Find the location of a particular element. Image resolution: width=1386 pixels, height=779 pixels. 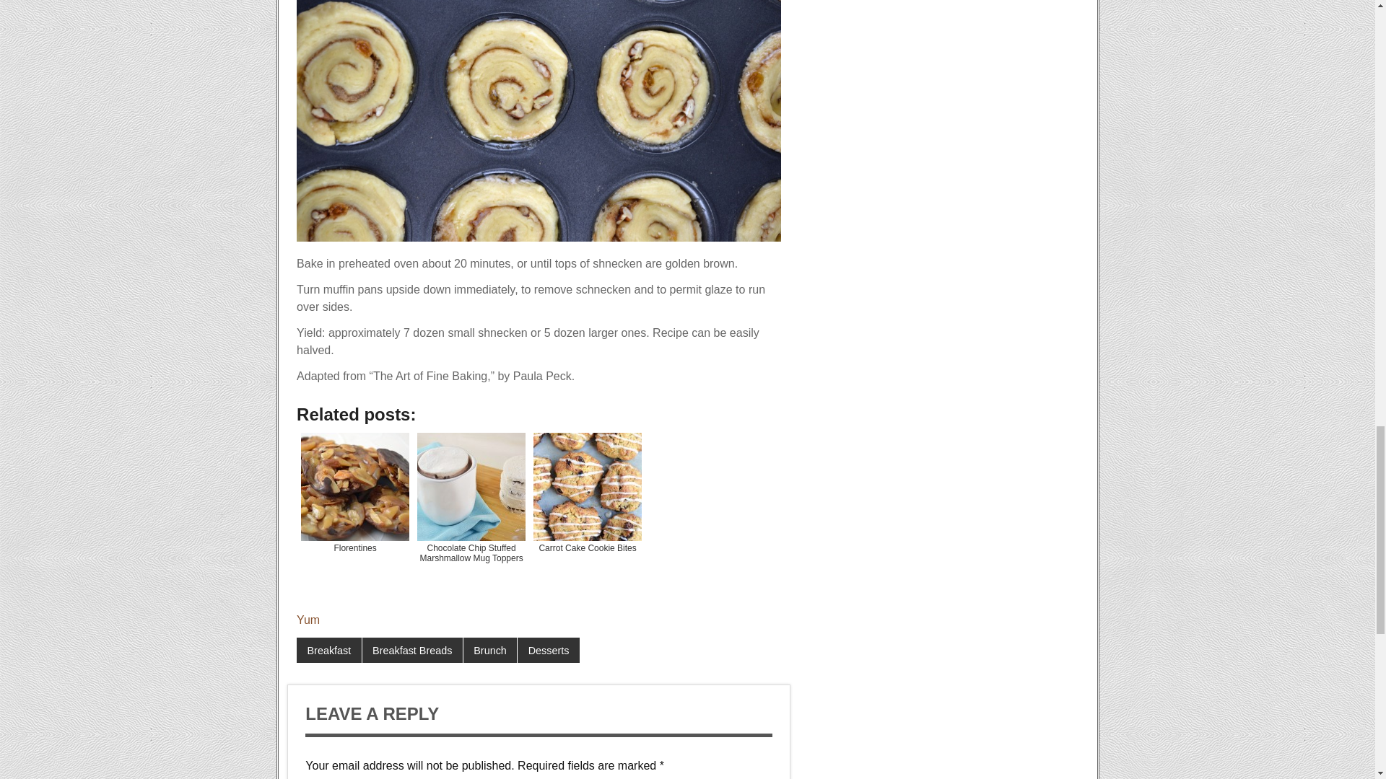

Brunch is located at coordinates (489, 651).